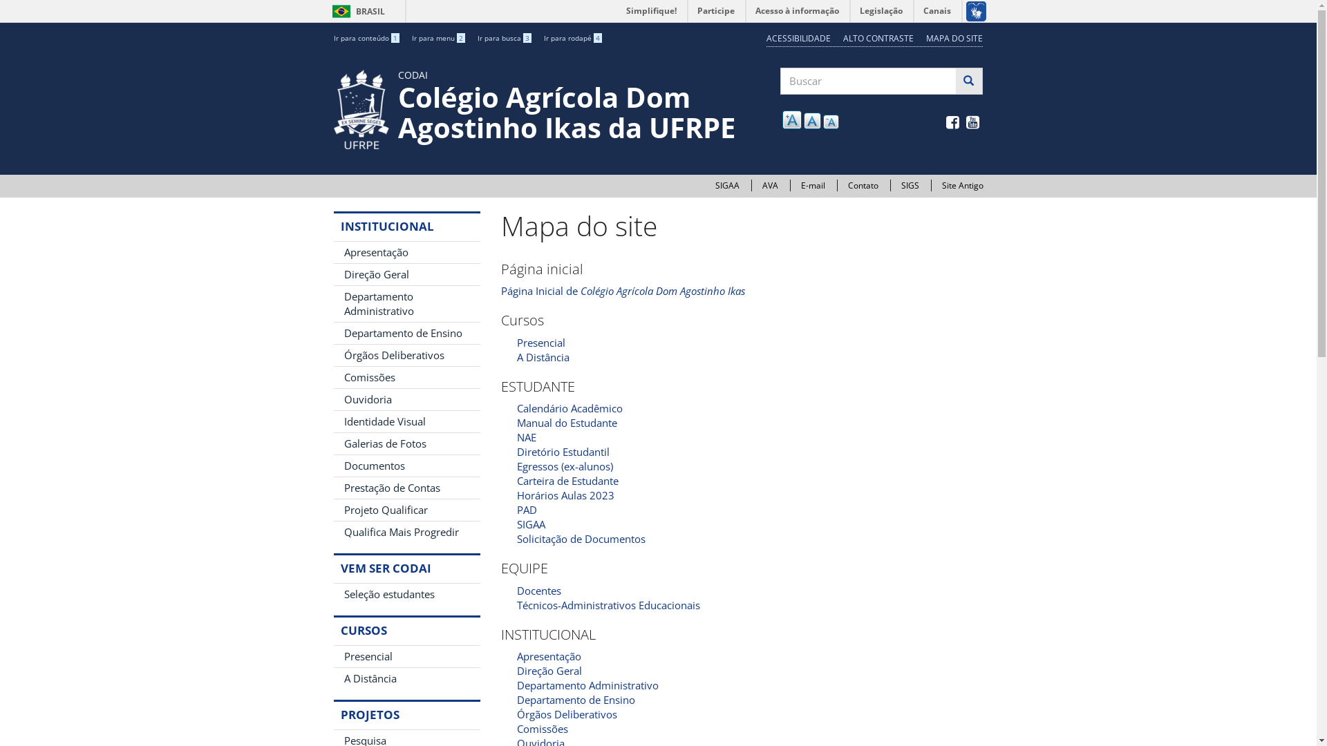  What do you see at coordinates (406, 399) in the screenshot?
I see `Ouvidoria` at bounding box center [406, 399].